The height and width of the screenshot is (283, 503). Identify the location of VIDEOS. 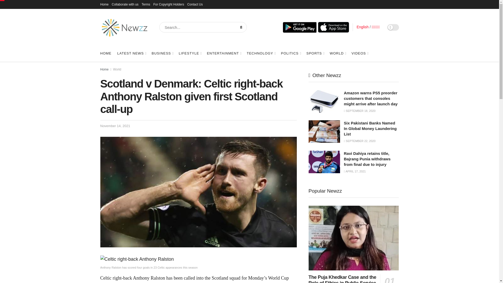
(360, 53).